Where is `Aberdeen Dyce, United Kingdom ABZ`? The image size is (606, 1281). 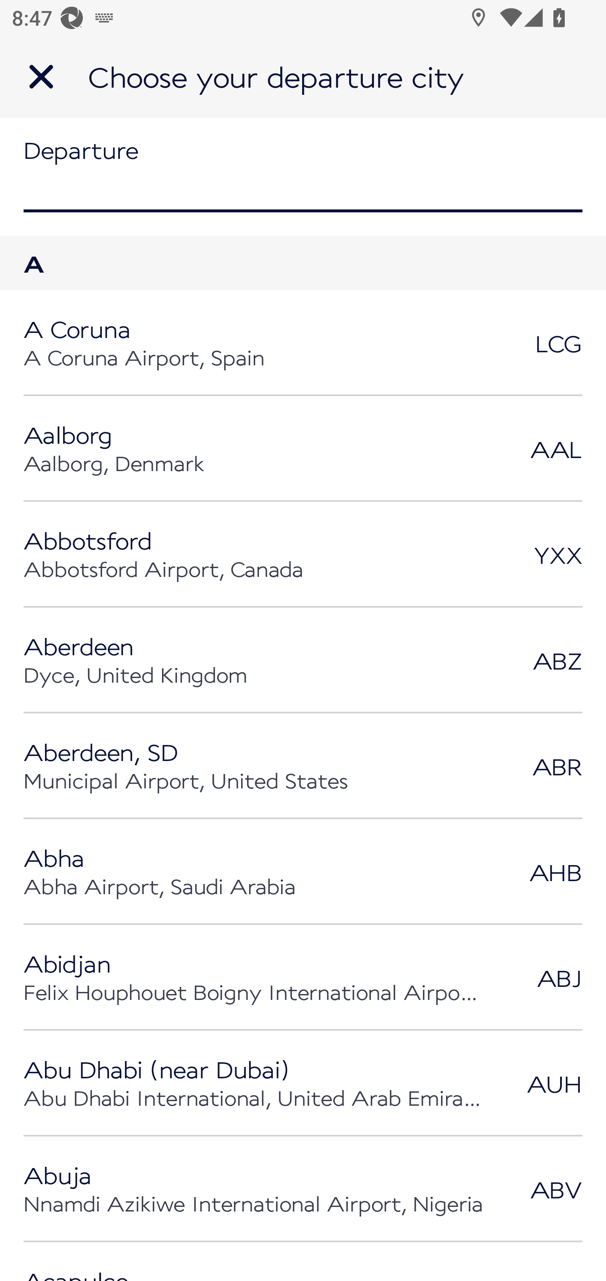
Aberdeen Dyce, United Kingdom ABZ is located at coordinates (303, 660).